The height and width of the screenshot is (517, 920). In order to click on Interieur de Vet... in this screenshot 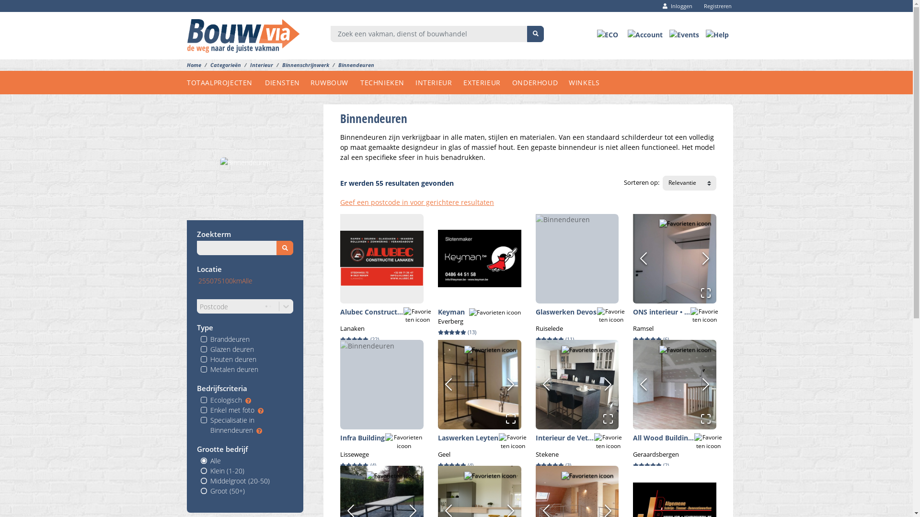, I will do `click(564, 438)`.